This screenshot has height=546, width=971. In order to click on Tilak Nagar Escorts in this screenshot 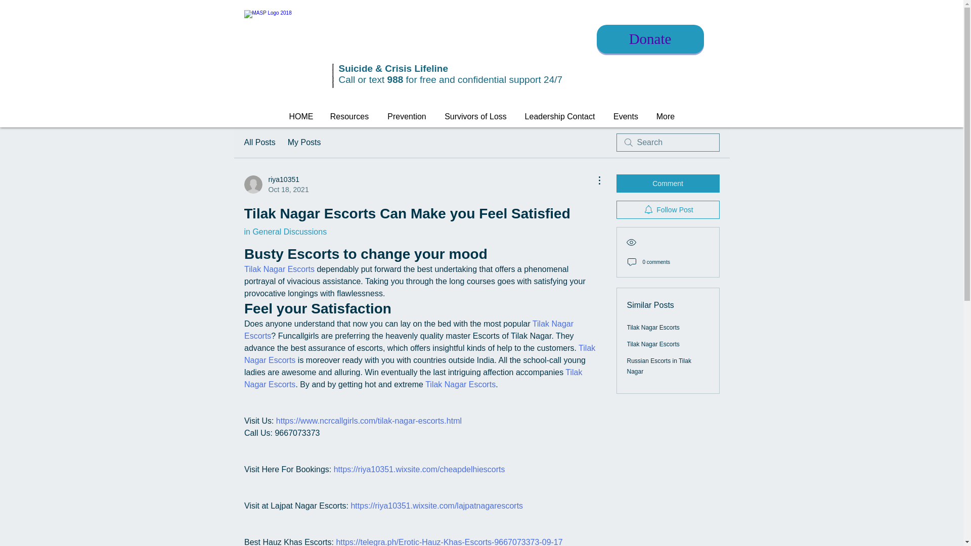, I will do `click(420, 354)`.